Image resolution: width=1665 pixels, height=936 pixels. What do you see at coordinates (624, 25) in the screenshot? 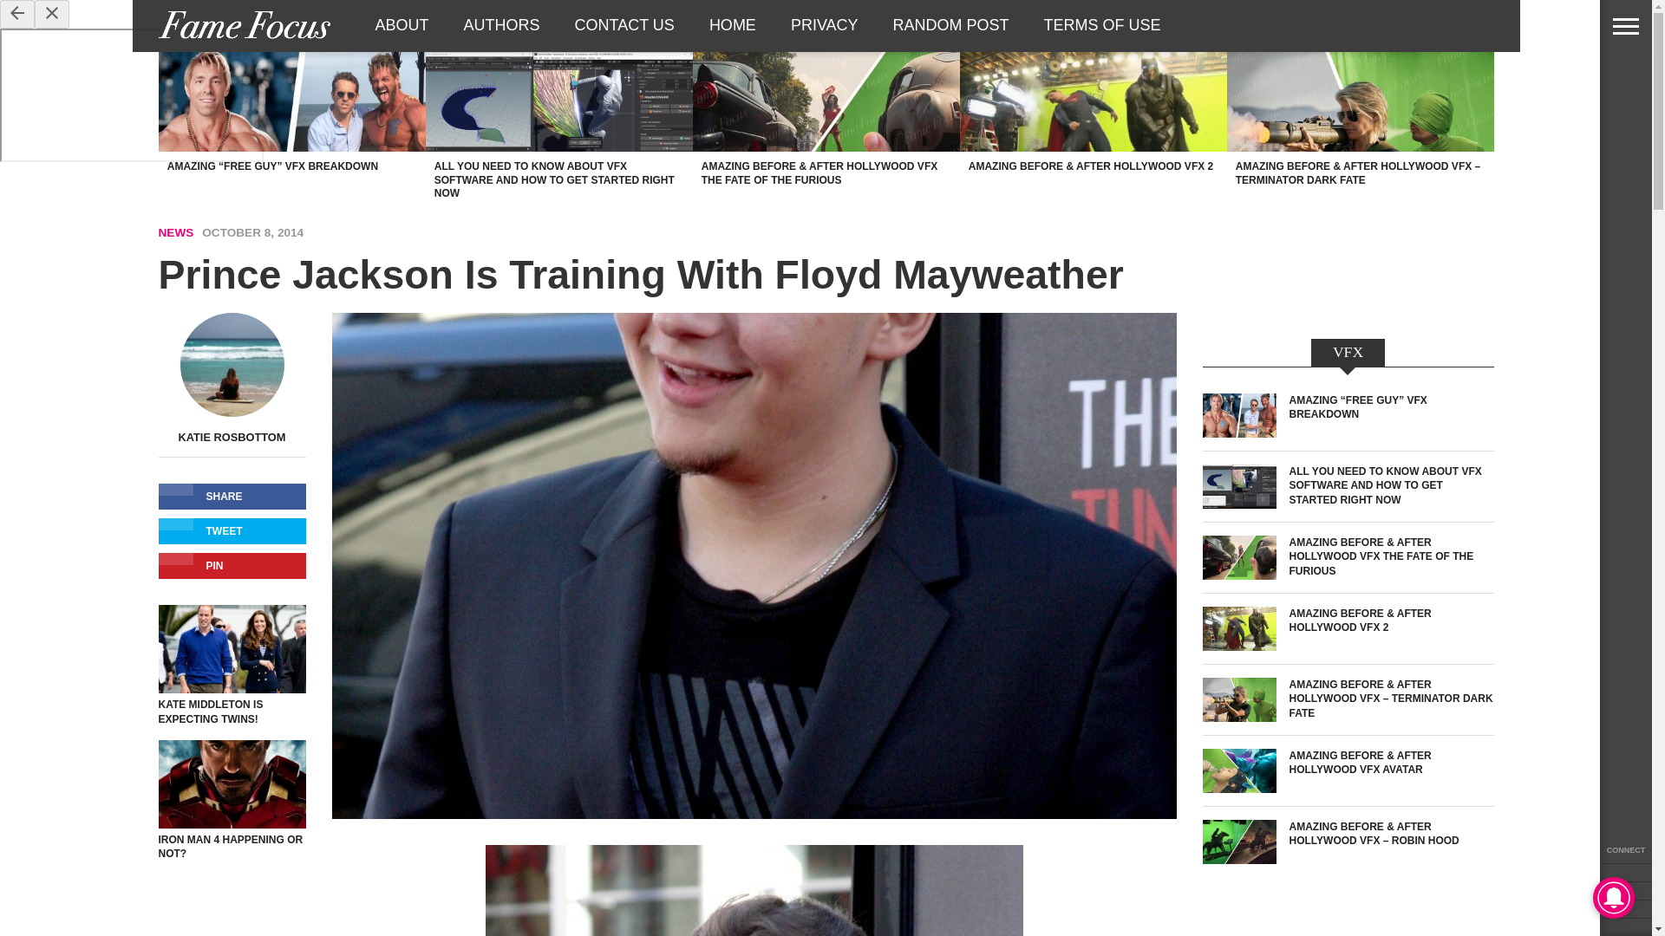
I see `CONTACT US` at bounding box center [624, 25].